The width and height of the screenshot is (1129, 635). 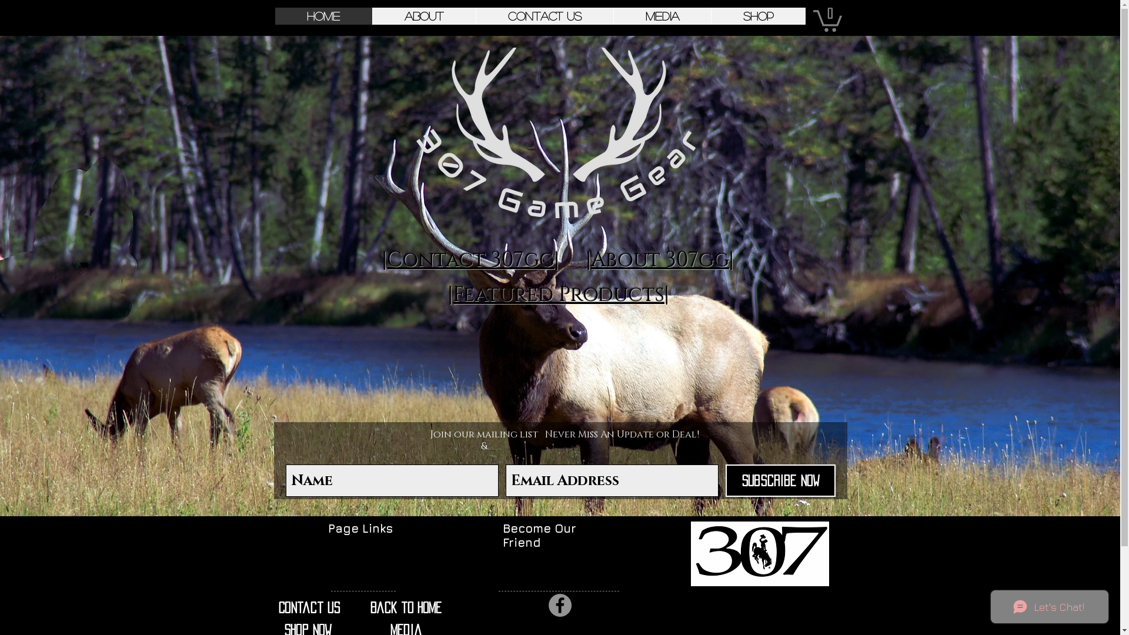 I want to click on Shop, so click(x=757, y=16).